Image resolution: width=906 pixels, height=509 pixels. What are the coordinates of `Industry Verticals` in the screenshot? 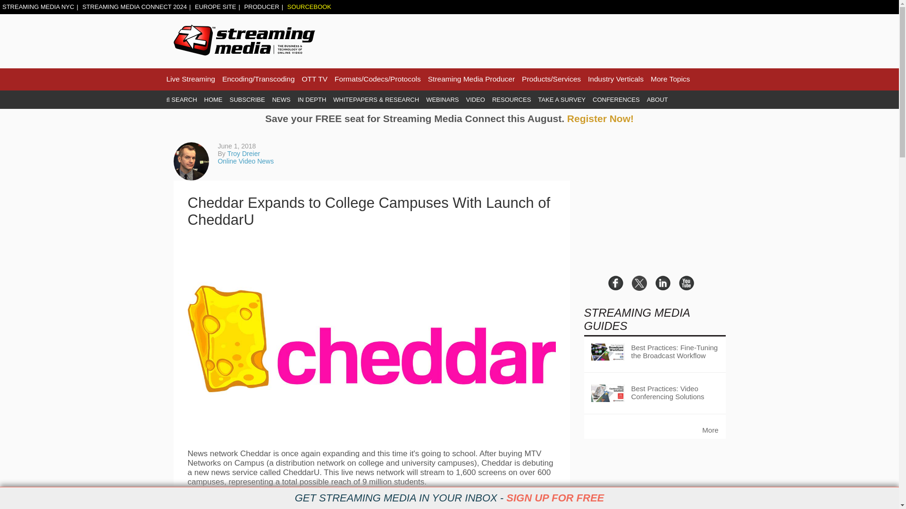 It's located at (615, 79).